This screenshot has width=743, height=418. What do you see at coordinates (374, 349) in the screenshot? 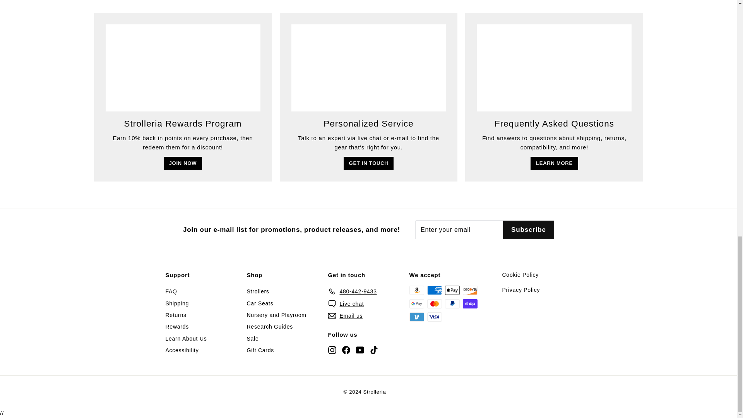
I see `Strolleria on TikTok` at bounding box center [374, 349].